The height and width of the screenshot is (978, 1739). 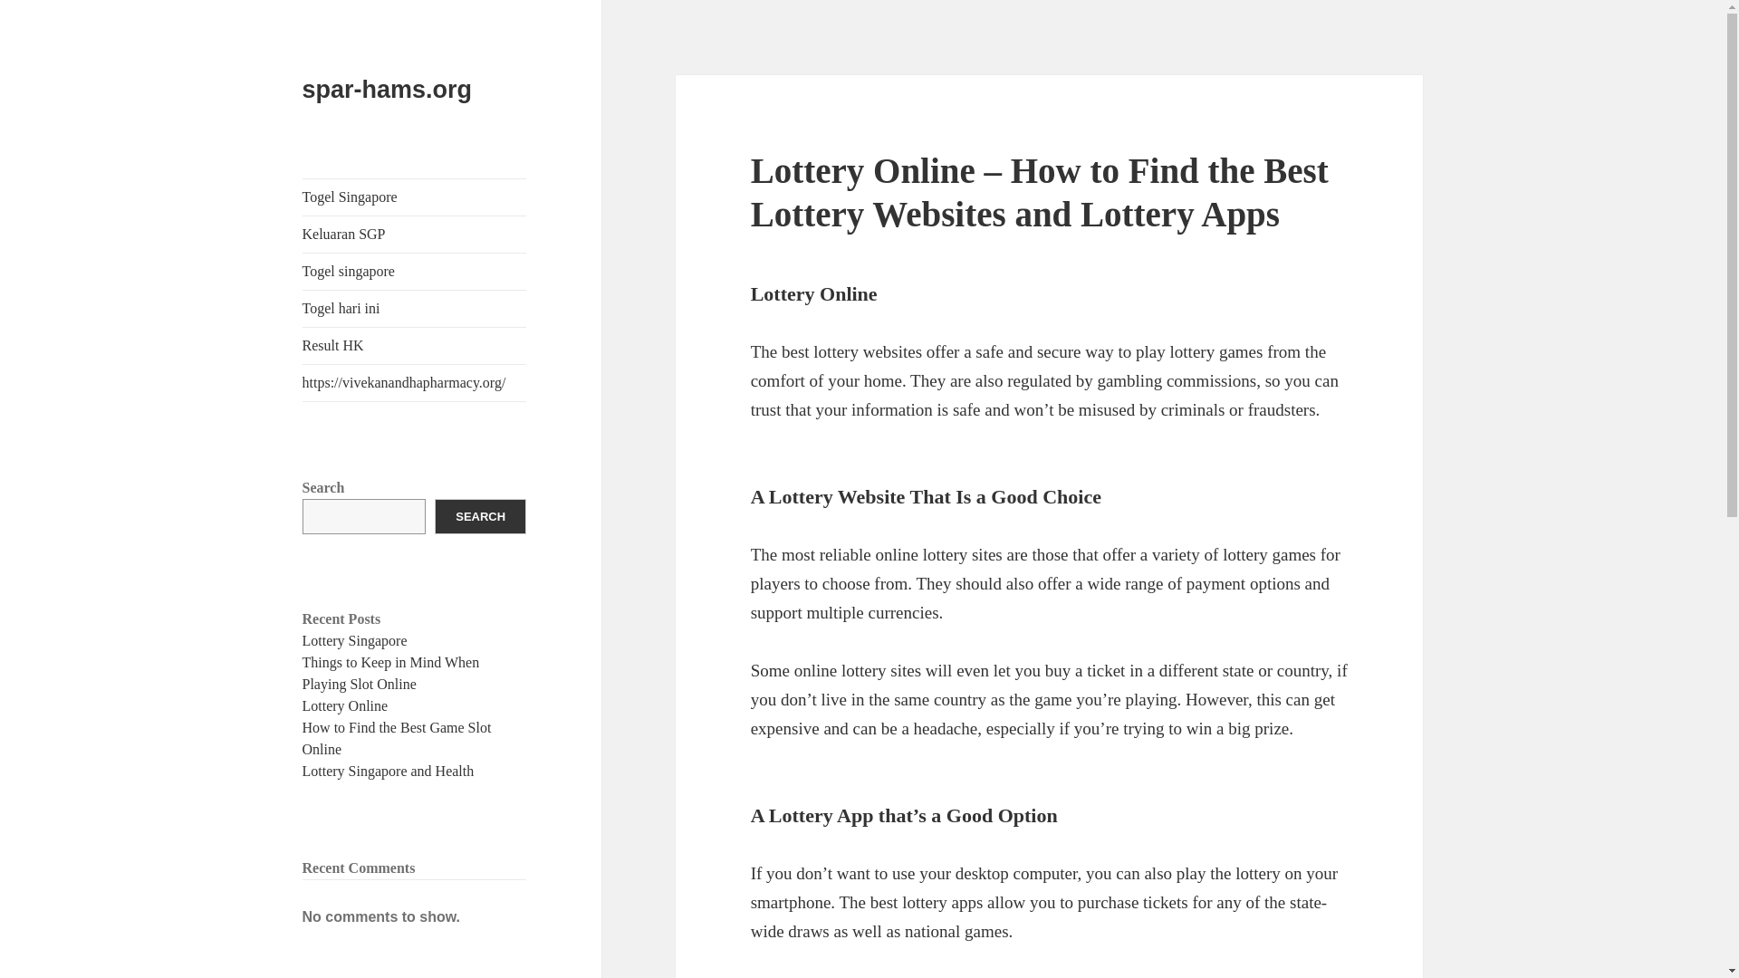 What do you see at coordinates (388, 90) in the screenshot?
I see `spar-hams.org` at bounding box center [388, 90].